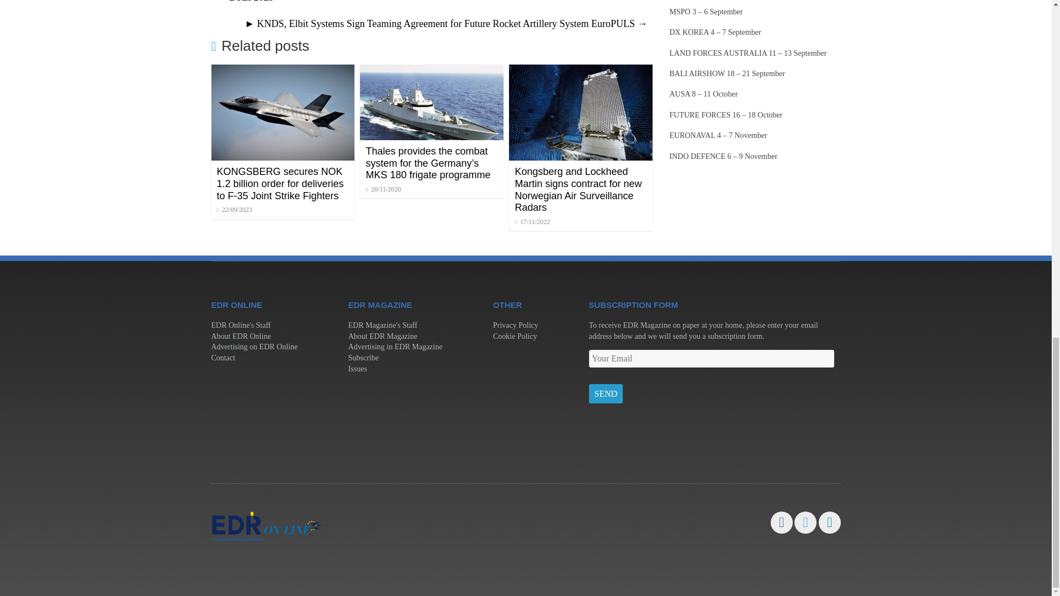 This screenshot has width=1060, height=596. Describe the element at coordinates (234, 209) in the screenshot. I see `19:45` at that location.